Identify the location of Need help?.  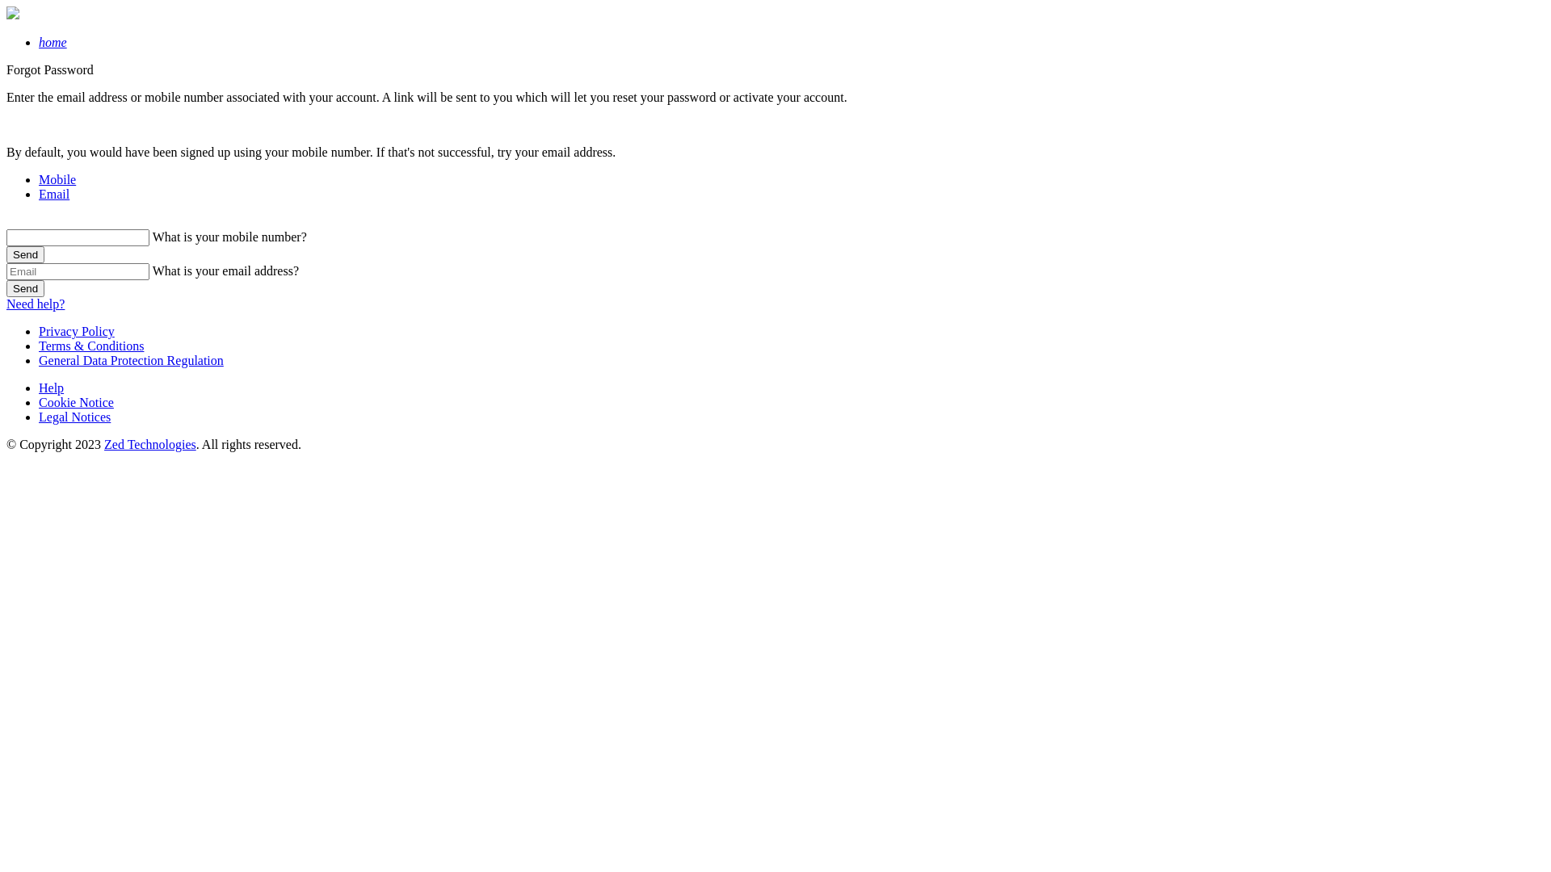
(36, 304).